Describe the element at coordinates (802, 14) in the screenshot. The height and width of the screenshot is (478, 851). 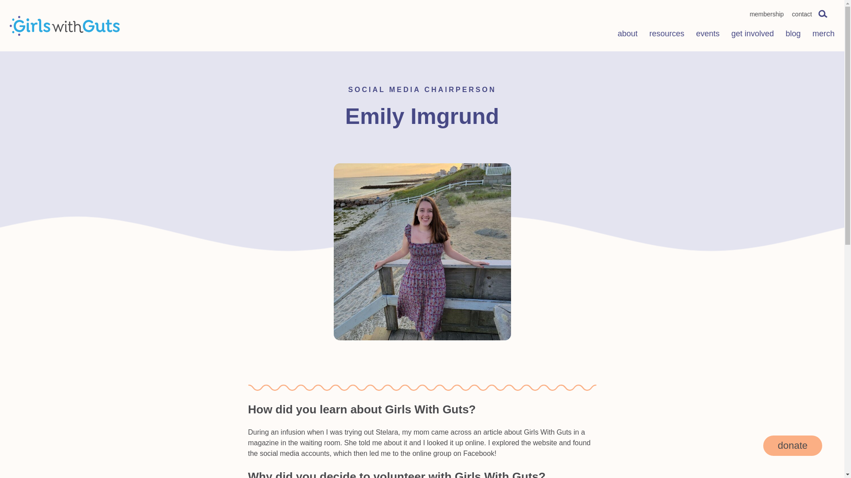
I see `contact` at that location.